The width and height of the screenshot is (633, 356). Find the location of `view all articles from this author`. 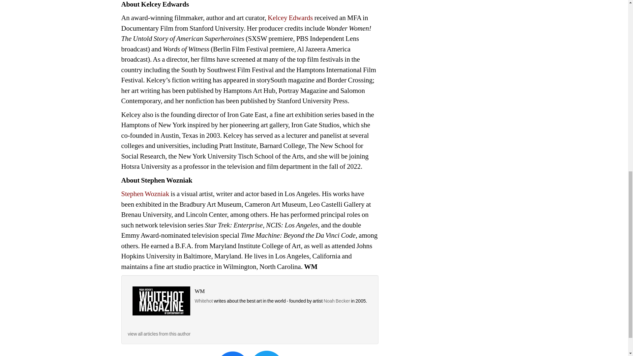

view all articles from this author is located at coordinates (159, 334).